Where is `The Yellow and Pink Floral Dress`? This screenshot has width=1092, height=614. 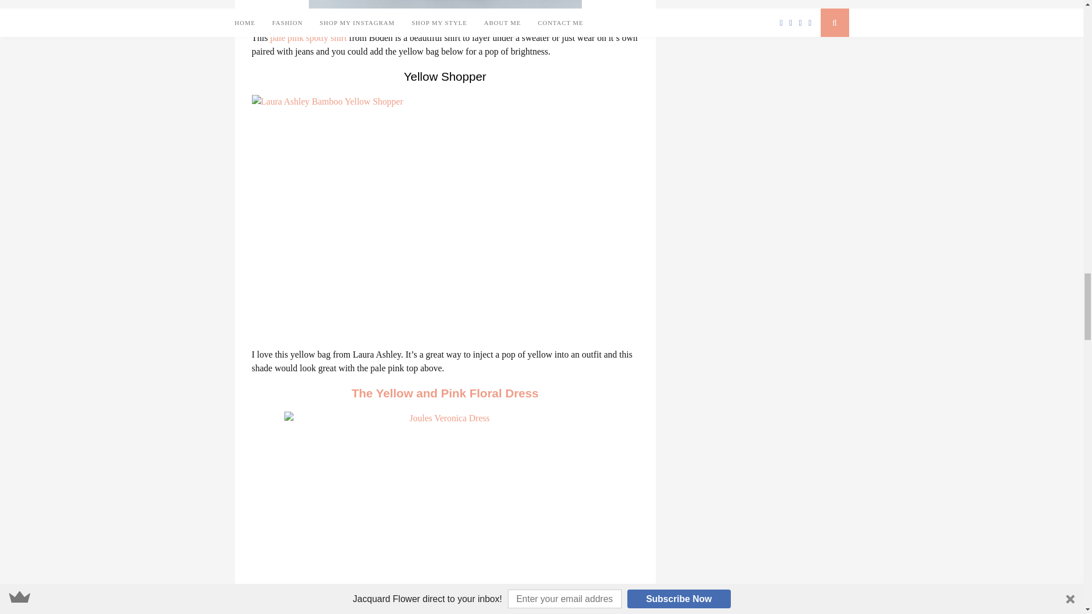 The Yellow and Pink Floral Dress is located at coordinates (445, 393).